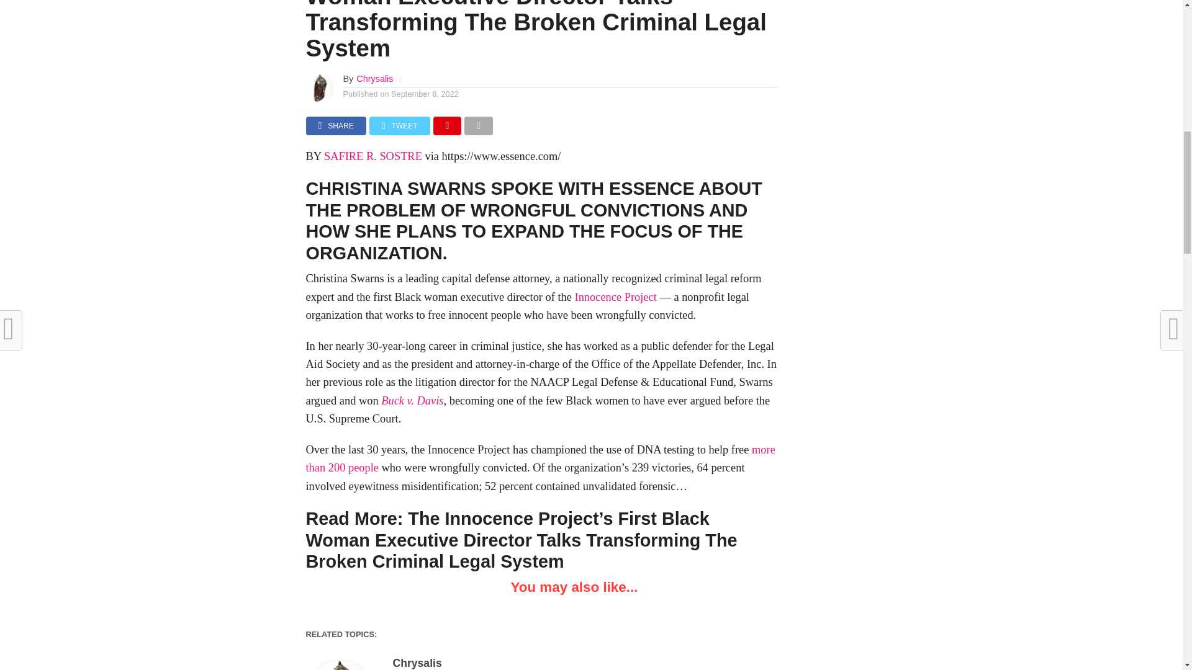 The width and height of the screenshot is (1192, 670). Describe the element at coordinates (416, 663) in the screenshot. I see `Chrysalis` at that location.